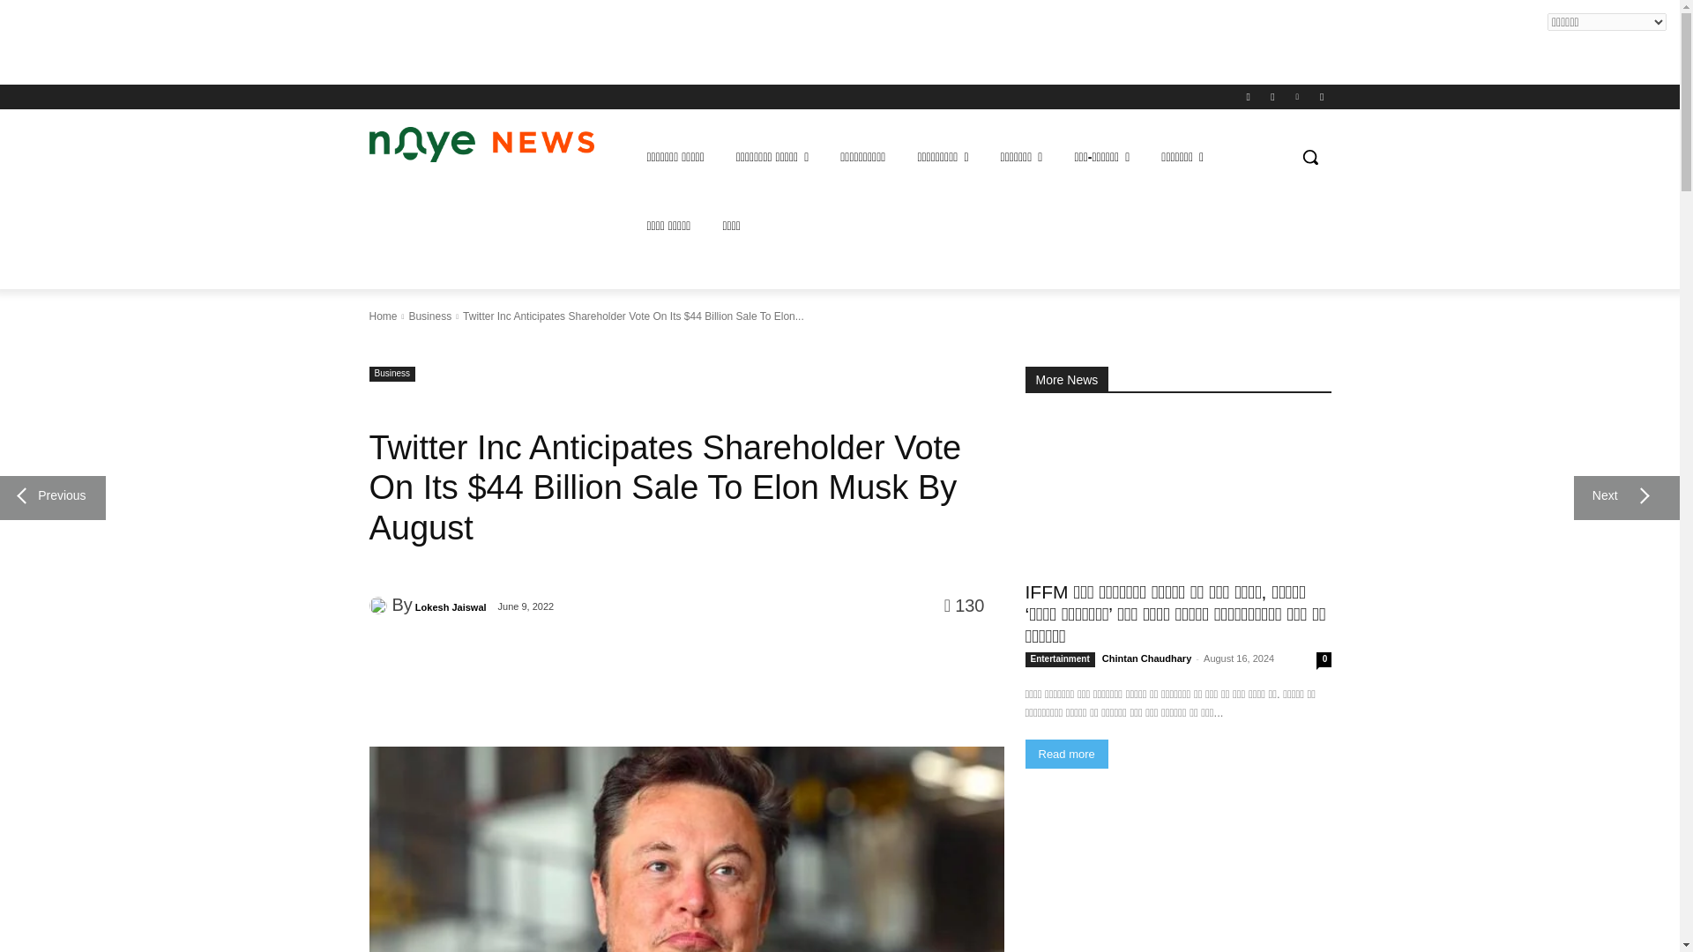 The image size is (1693, 952). What do you see at coordinates (1247, 96) in the screenshot?
I see `Facebook` at bounding box center [1247, 96].